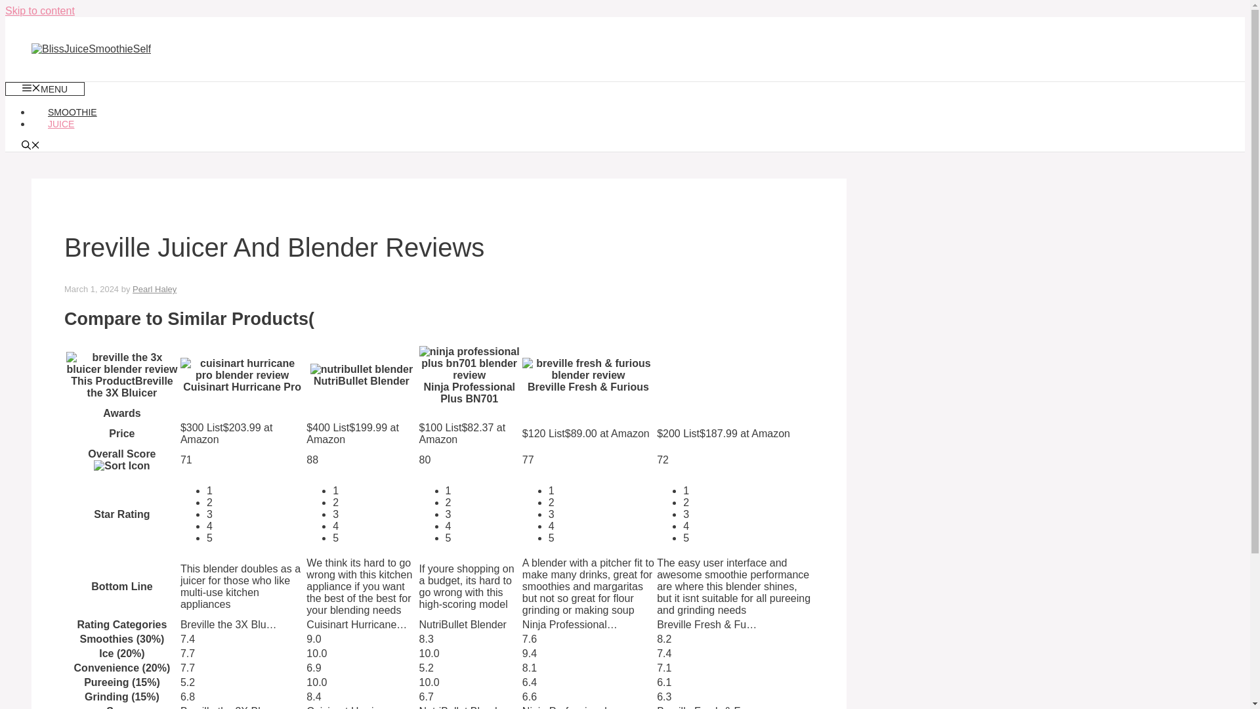  Describe the element at coordinates (154, 289) in the screenshot. I see `View all posts by Pearl Haley` at that location.